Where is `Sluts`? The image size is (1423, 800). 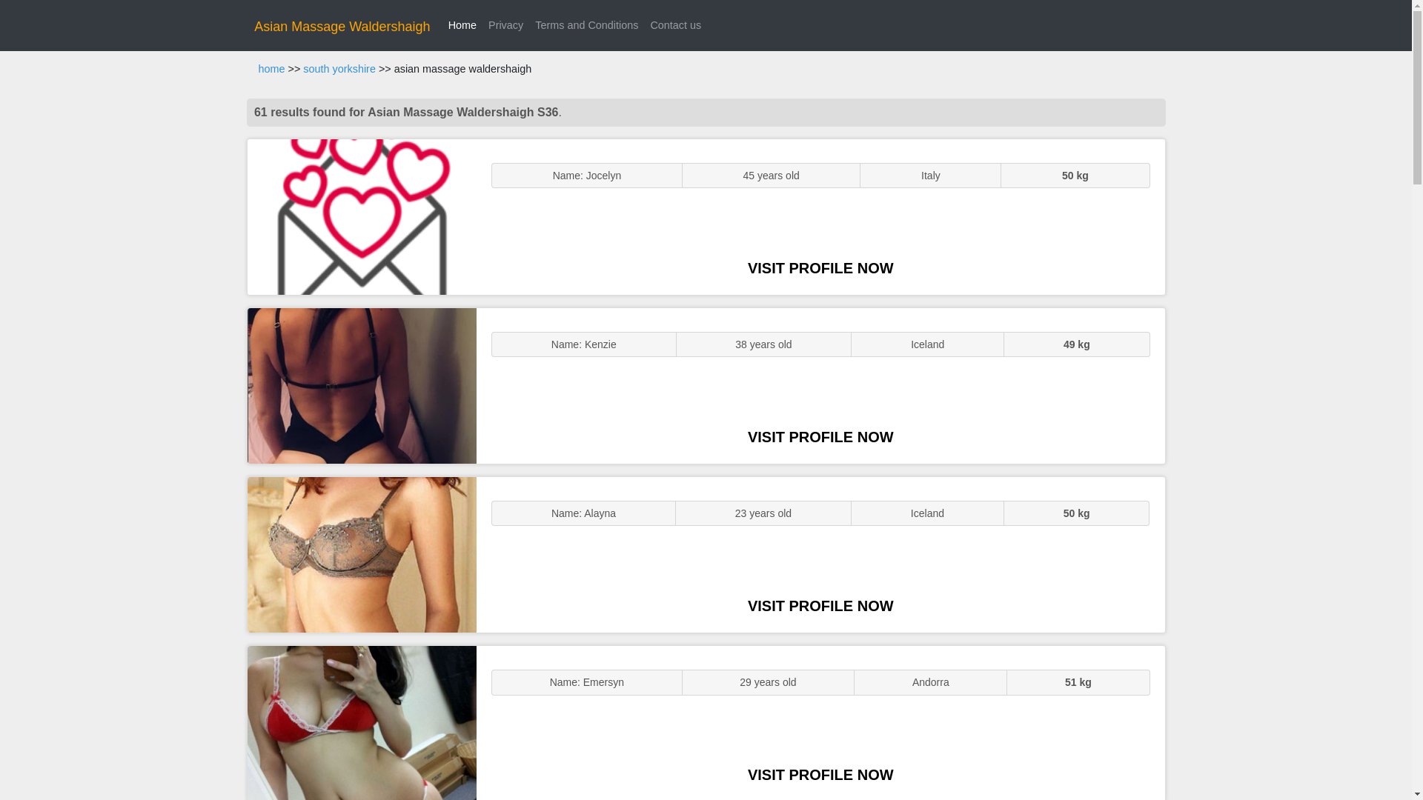
Sluts is located at coordinates (362, 723).